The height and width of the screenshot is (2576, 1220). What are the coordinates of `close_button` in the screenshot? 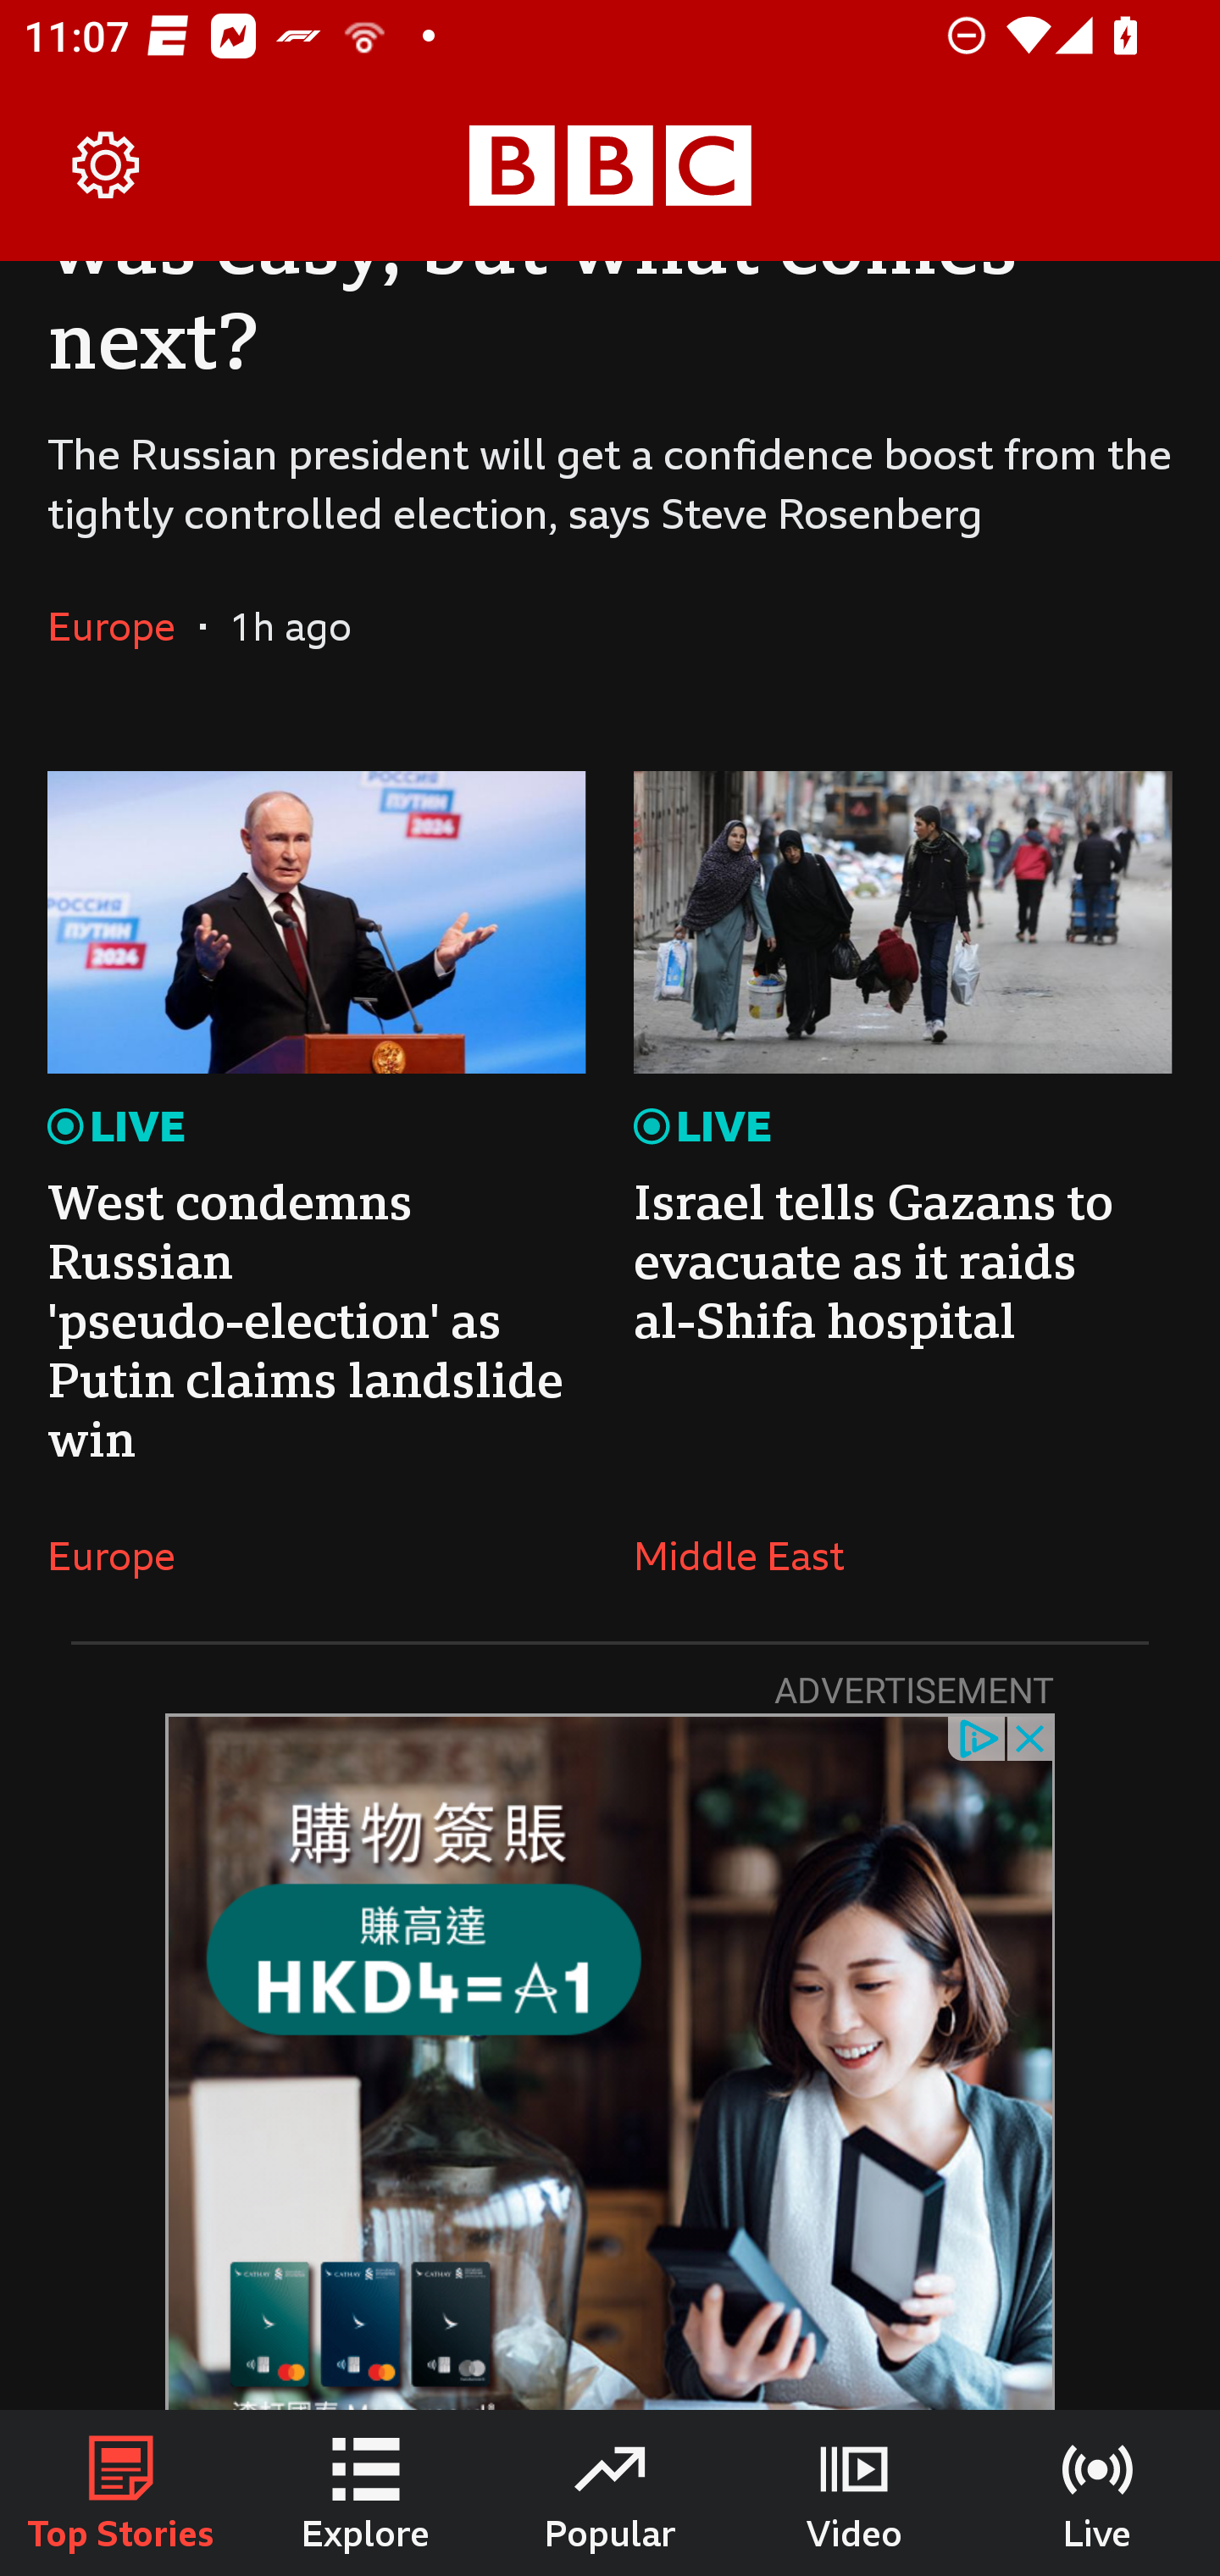 It's located at (1031, 1737).